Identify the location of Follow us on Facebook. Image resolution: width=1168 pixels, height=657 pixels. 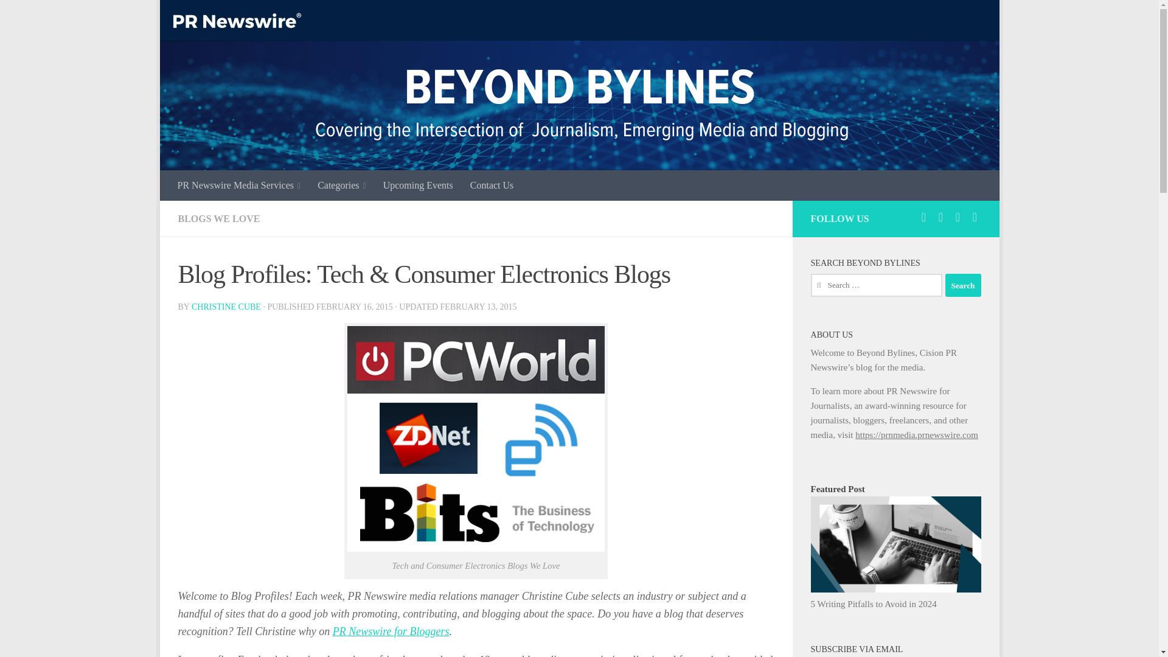
(940, 217).